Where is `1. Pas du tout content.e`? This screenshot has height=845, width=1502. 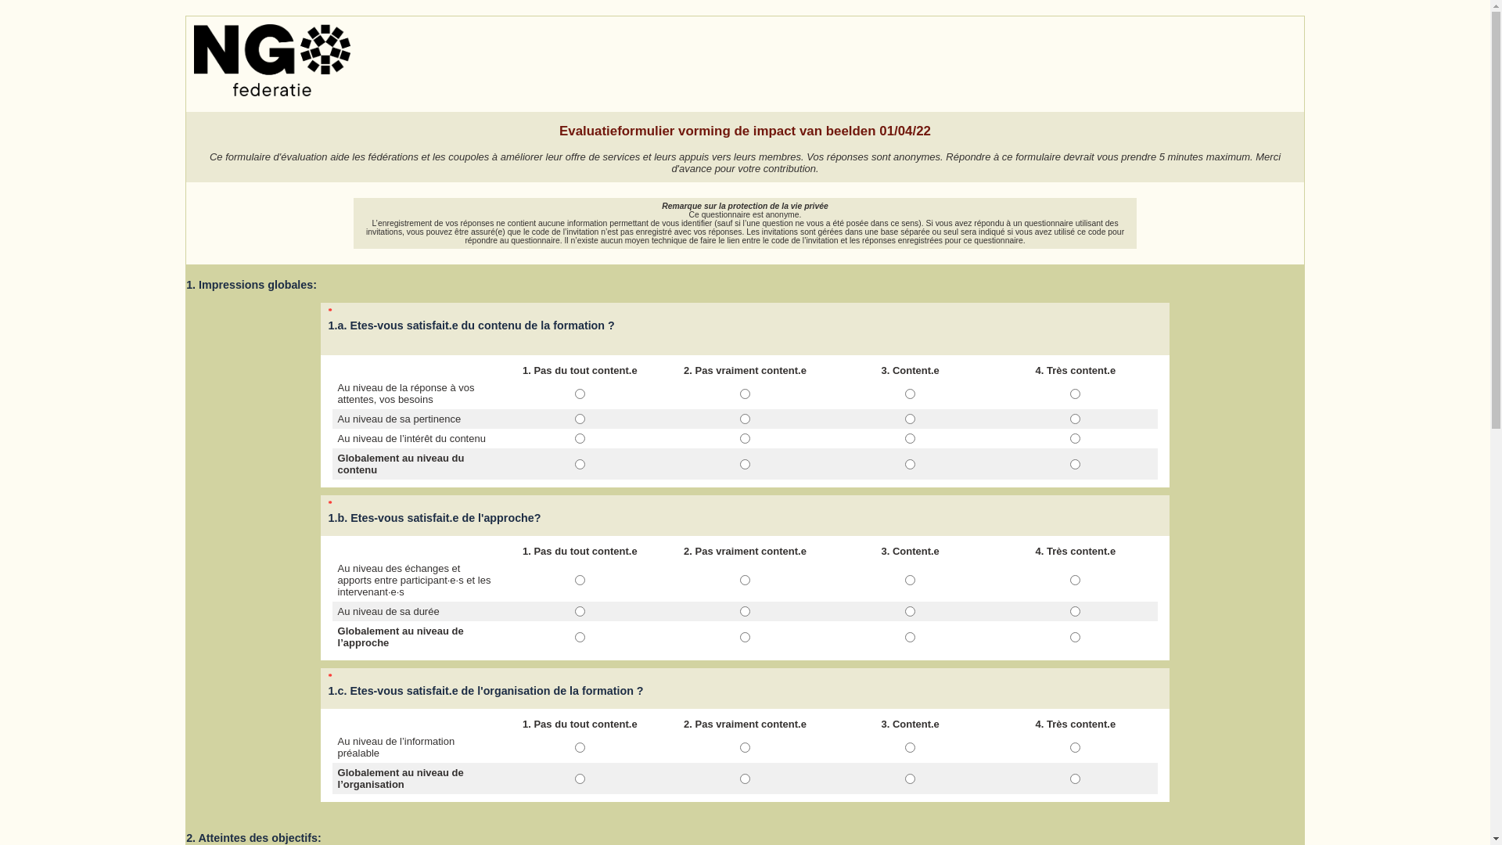 1. Pas du tout content.e is located at coordinates (580, 612).